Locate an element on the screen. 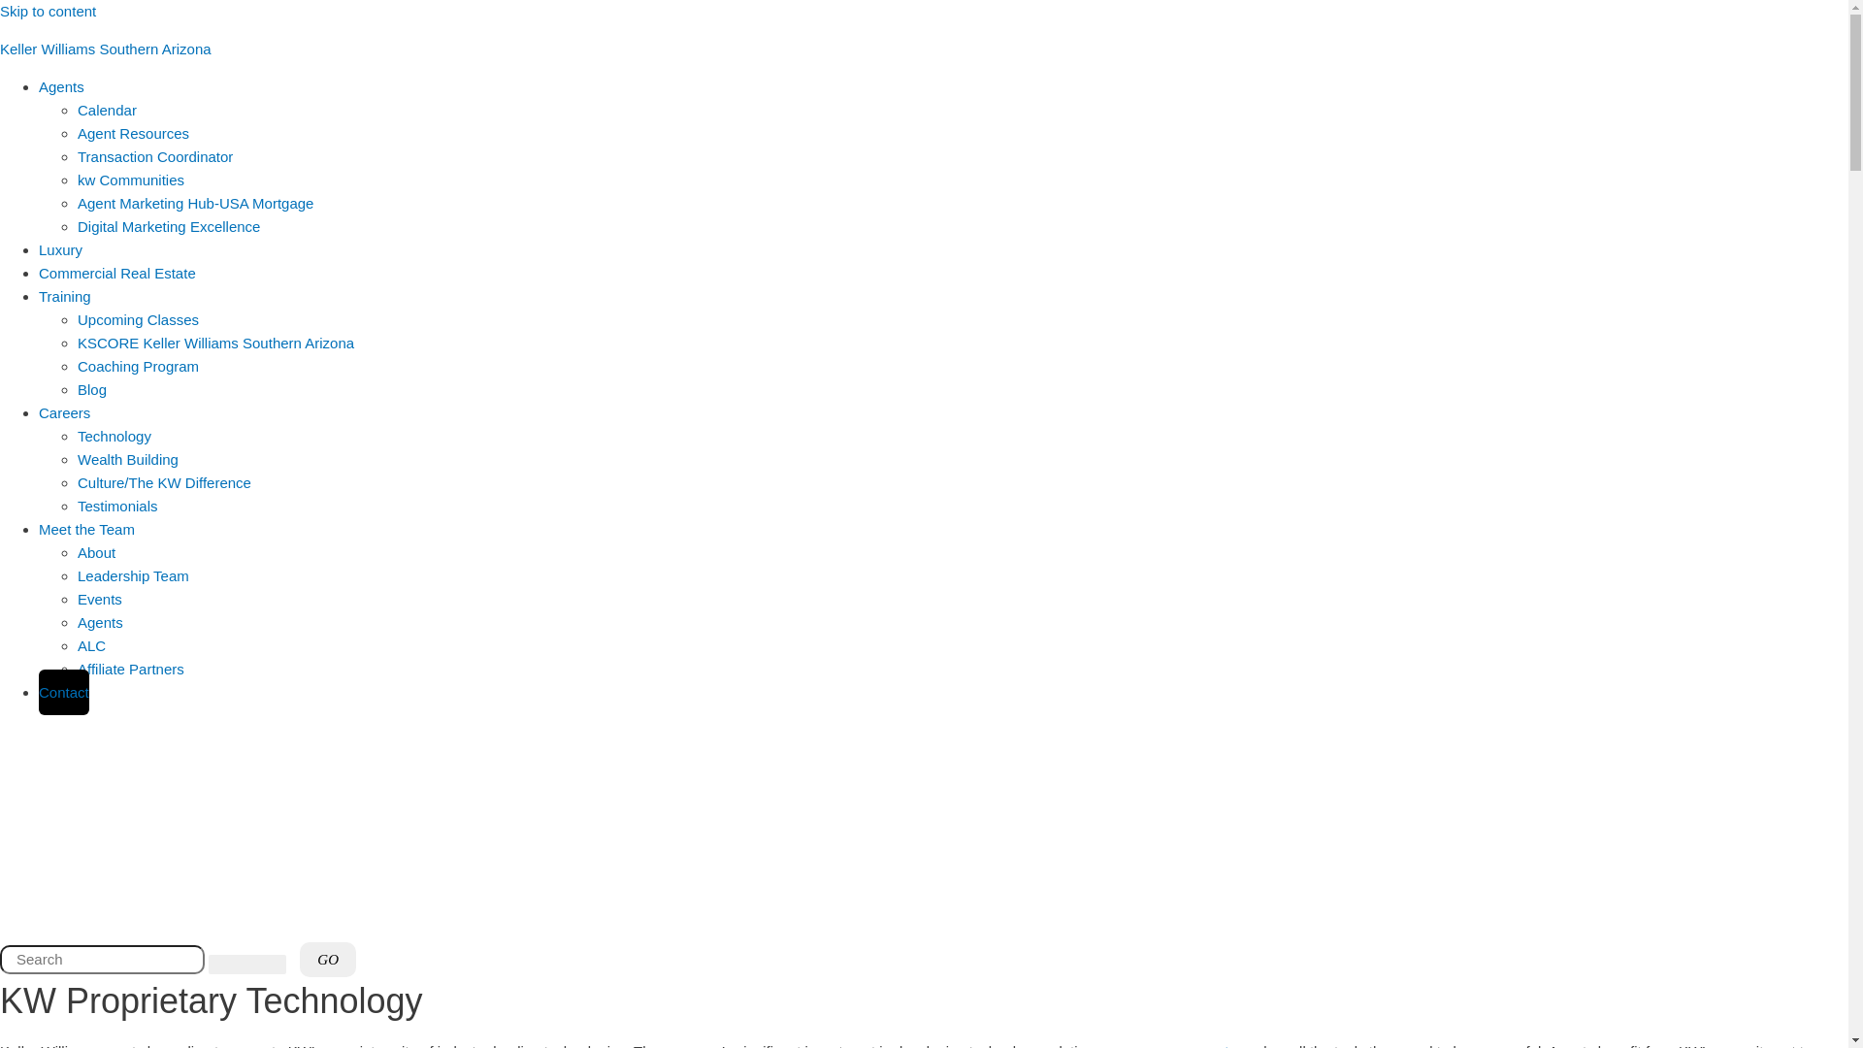  ALC is located at coordinates (91, 646).